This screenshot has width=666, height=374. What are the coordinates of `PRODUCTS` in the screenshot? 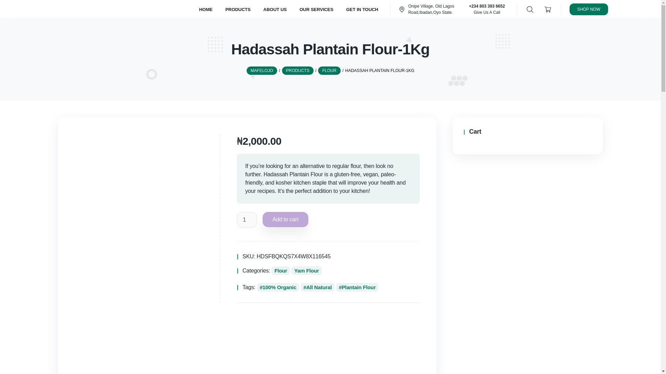 It's located at (298, 71).